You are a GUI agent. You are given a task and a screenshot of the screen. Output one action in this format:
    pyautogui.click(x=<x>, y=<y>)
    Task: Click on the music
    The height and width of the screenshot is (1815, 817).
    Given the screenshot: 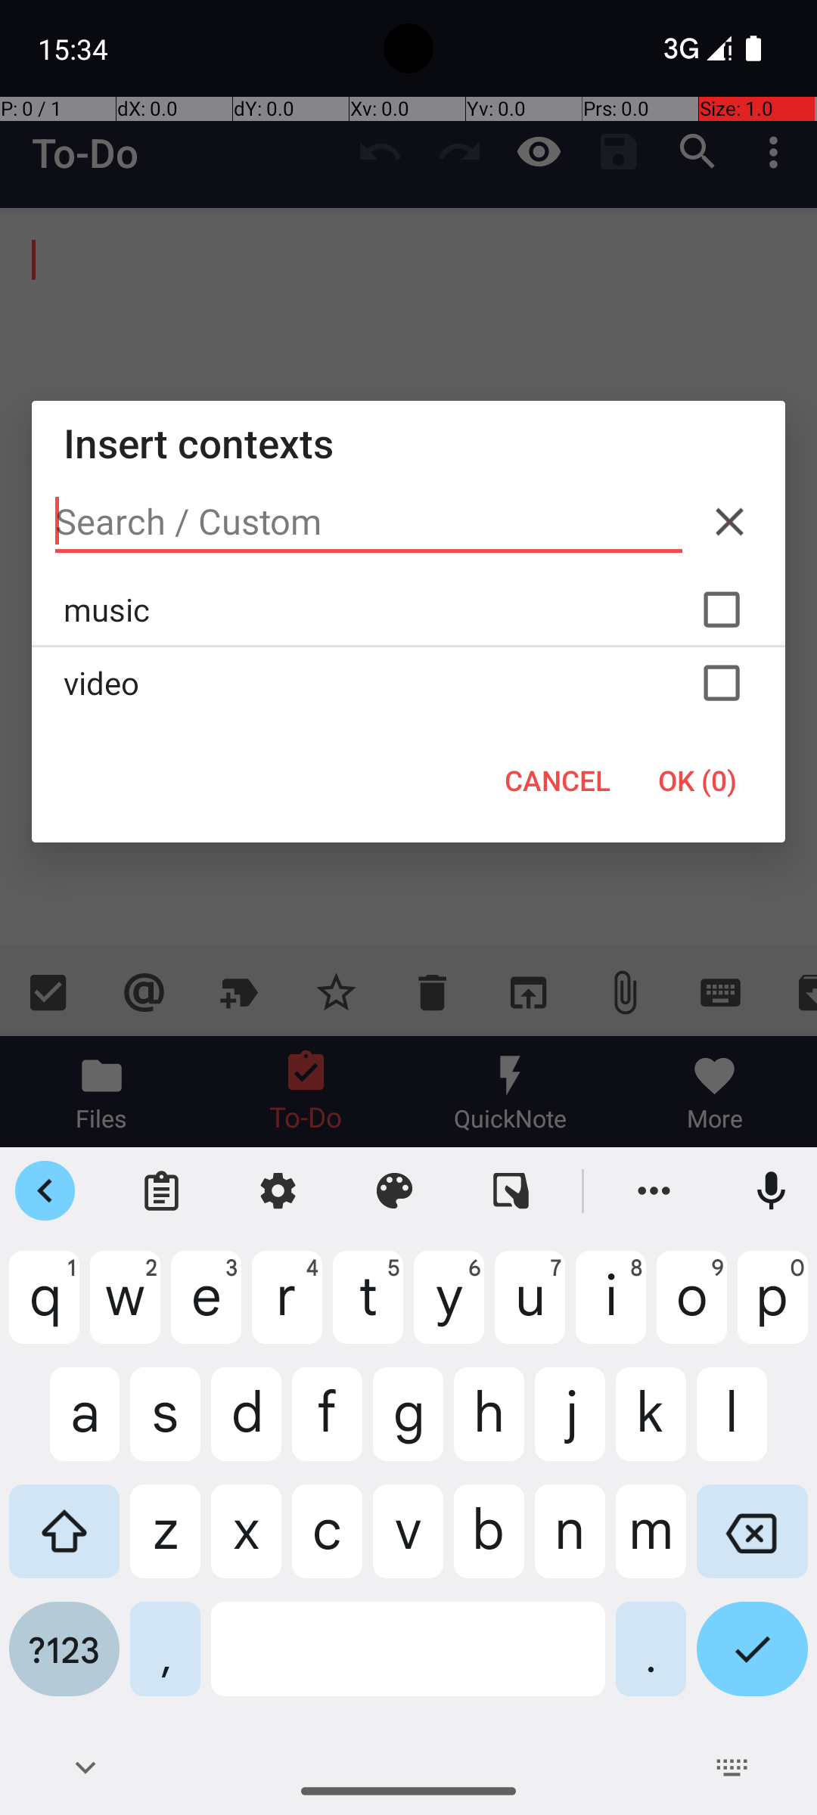 What is the action you would take?
    pyautogui.click(x=408, y=610)
    